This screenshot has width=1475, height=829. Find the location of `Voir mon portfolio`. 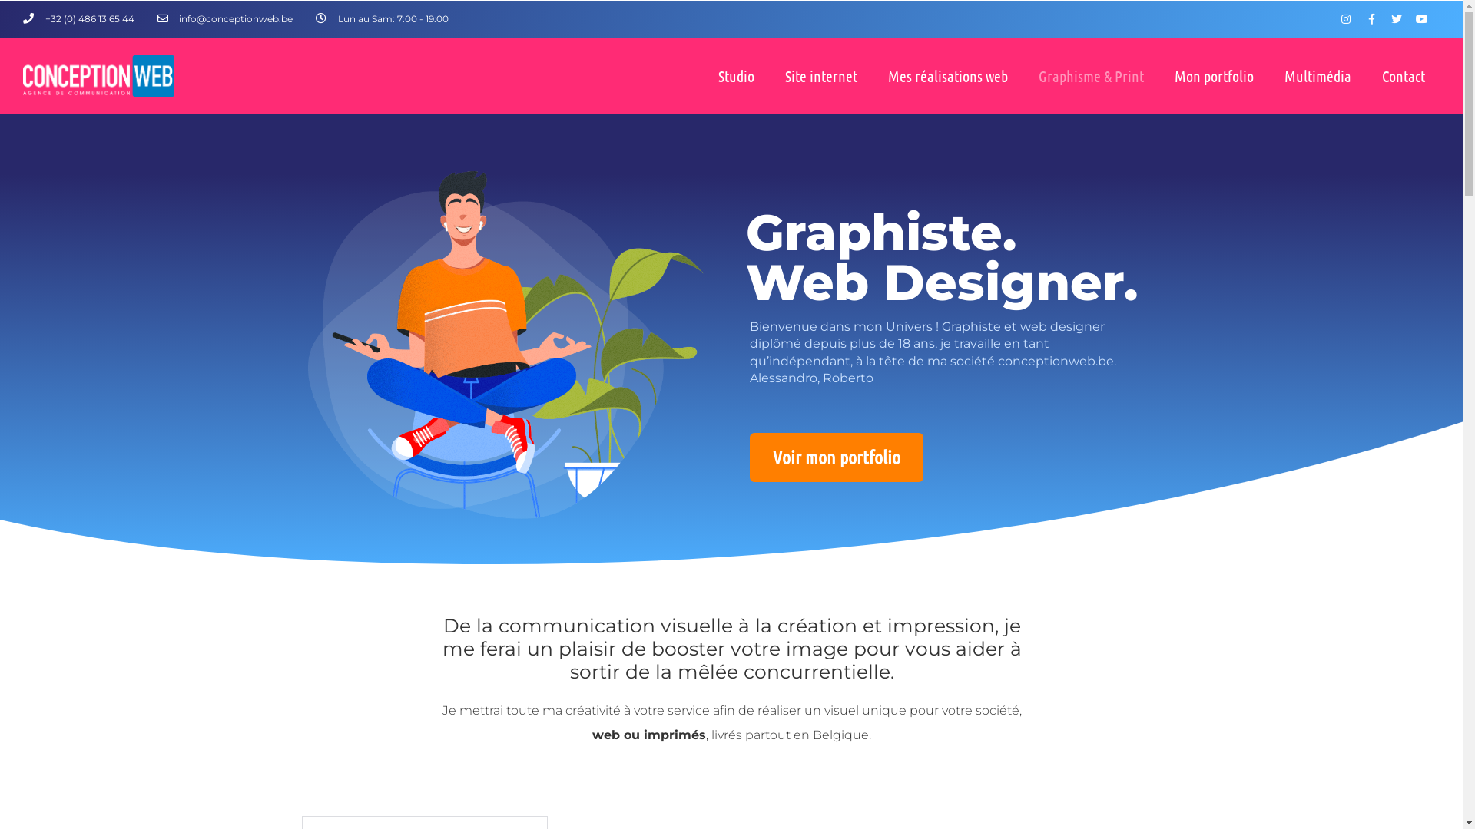

Voir mon portfolio is located at coordinates (837, 457).